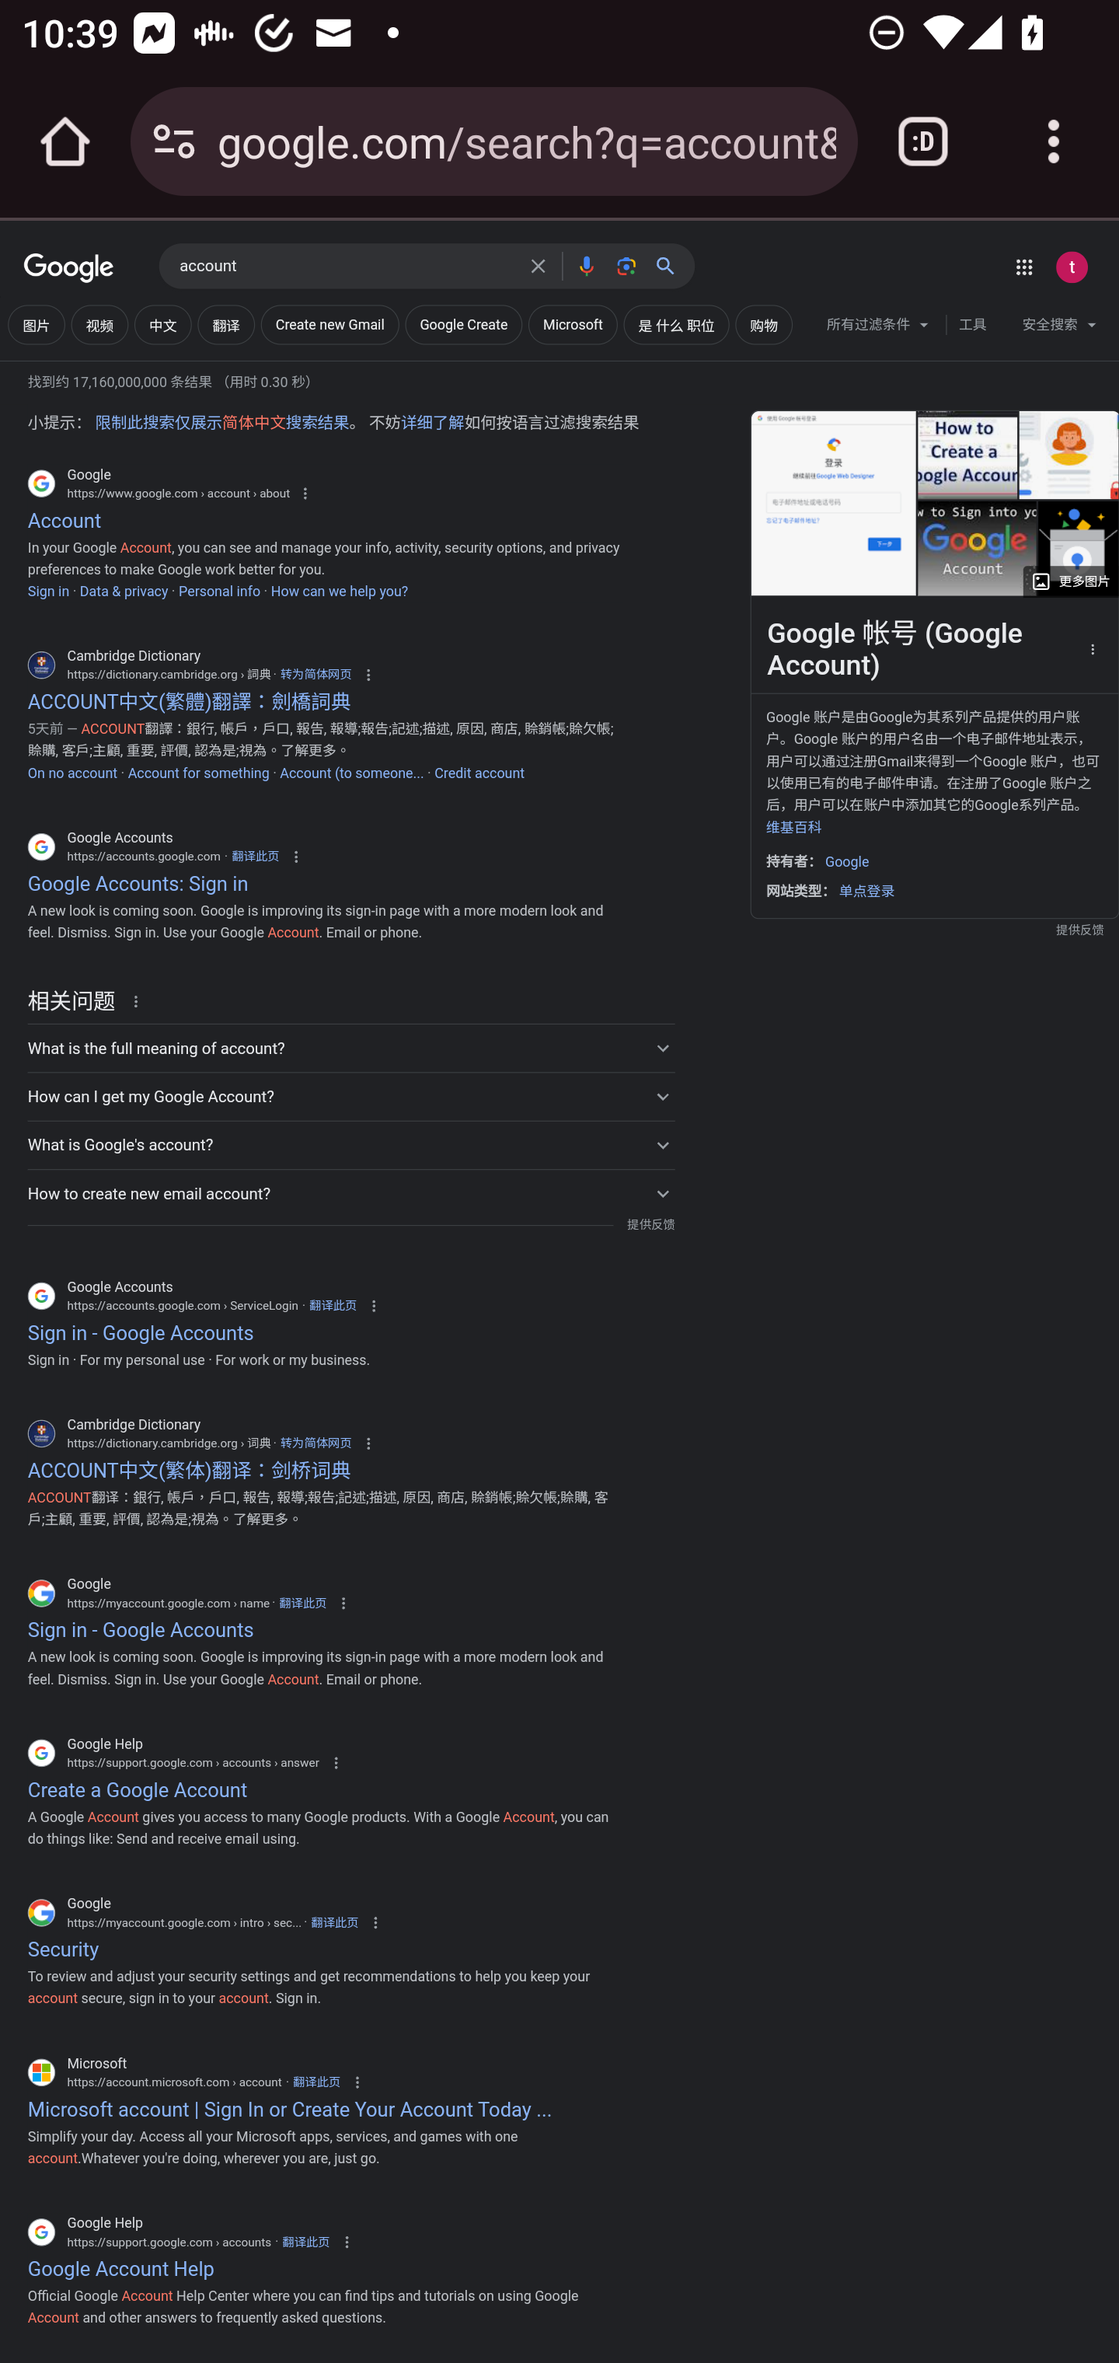 The width and height of the screenshot is (1119, 2363). Describe the element at coordinates (1023, 267) in the screenshot. I see `Google 应用` at that location.